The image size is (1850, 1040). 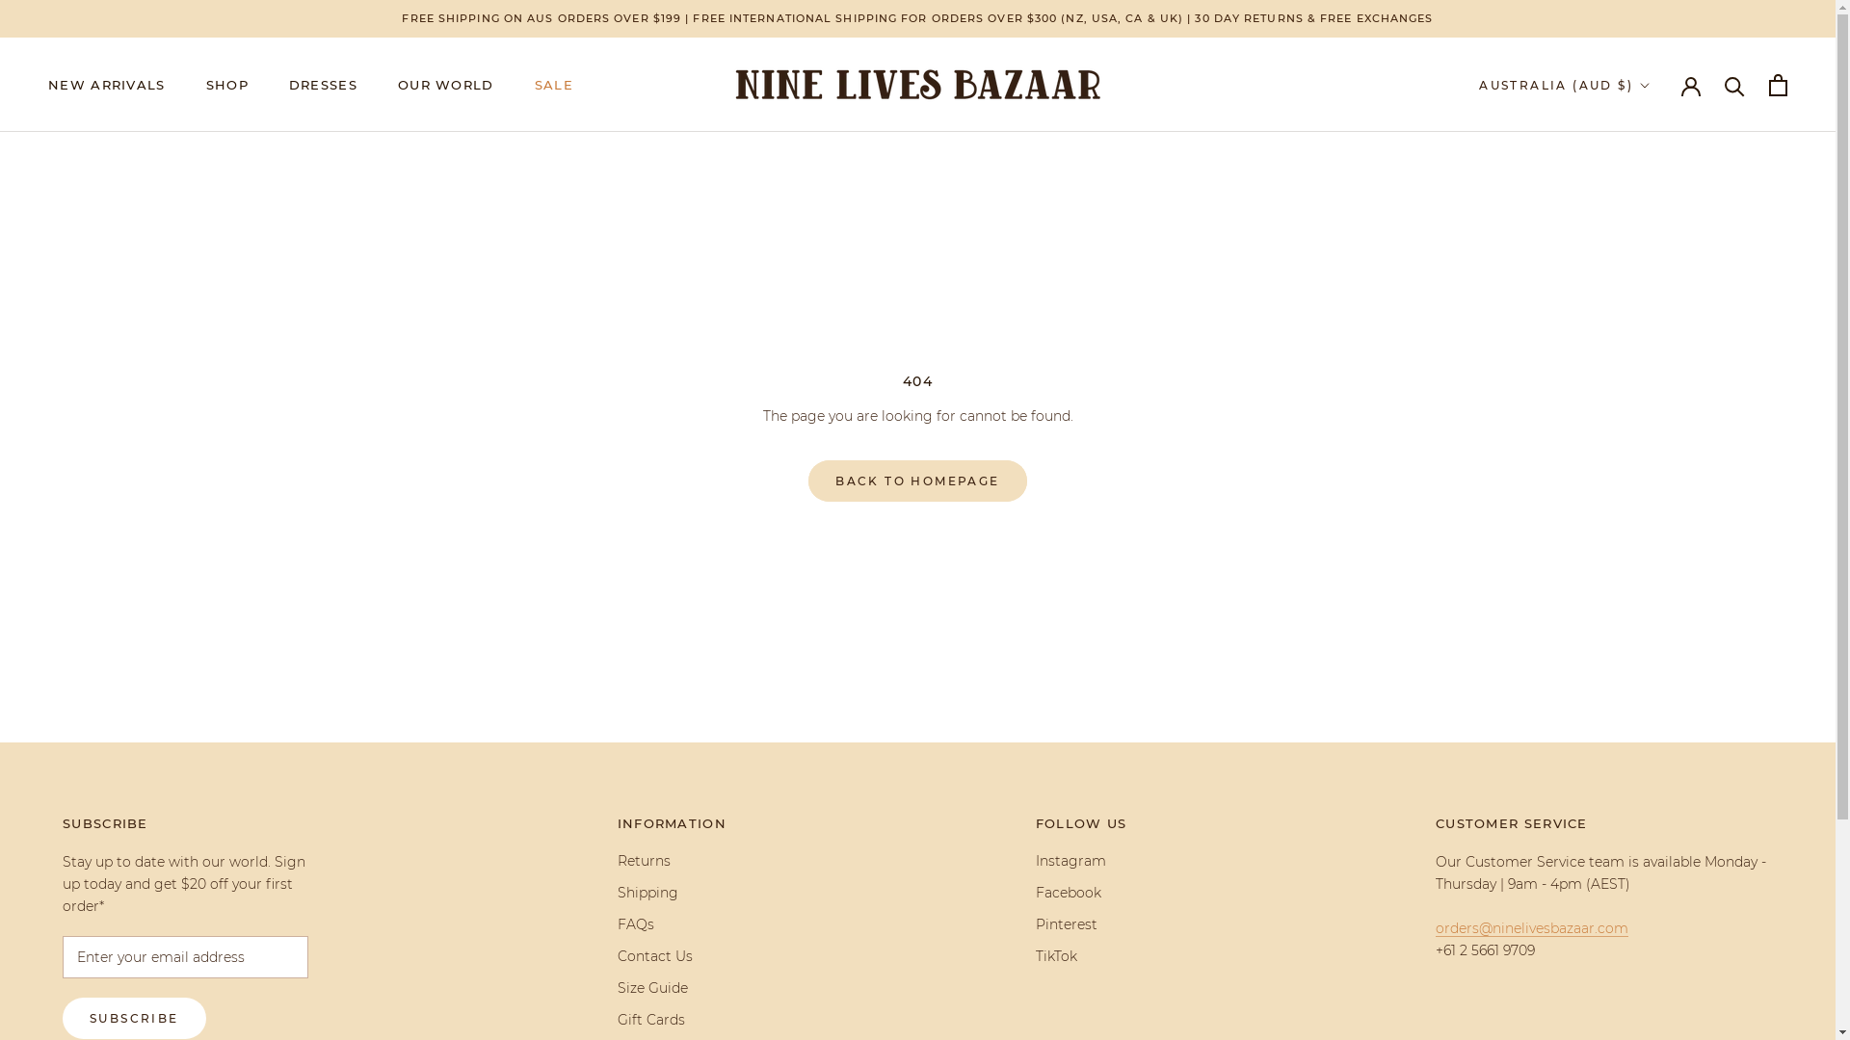 I want to click on DE, so click(x=1634, y=722).